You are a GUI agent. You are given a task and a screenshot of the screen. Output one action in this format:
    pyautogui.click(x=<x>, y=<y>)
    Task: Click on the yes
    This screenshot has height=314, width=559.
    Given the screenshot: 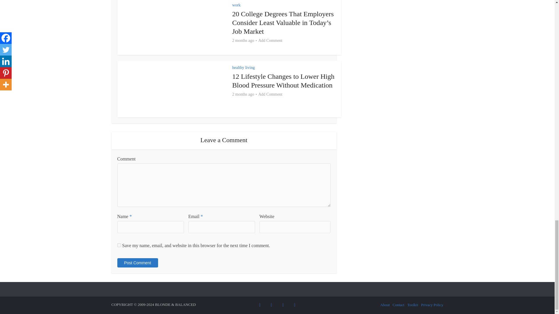 What is the action you would take?
    pyautogui.click(x=119, y=245)
    